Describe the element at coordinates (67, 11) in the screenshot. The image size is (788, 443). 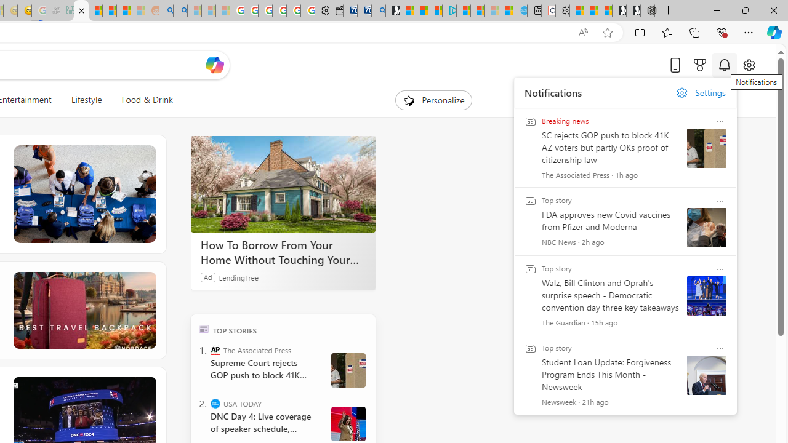
I see `DITOGAMES AG Imprint - Sleeping` at that location.